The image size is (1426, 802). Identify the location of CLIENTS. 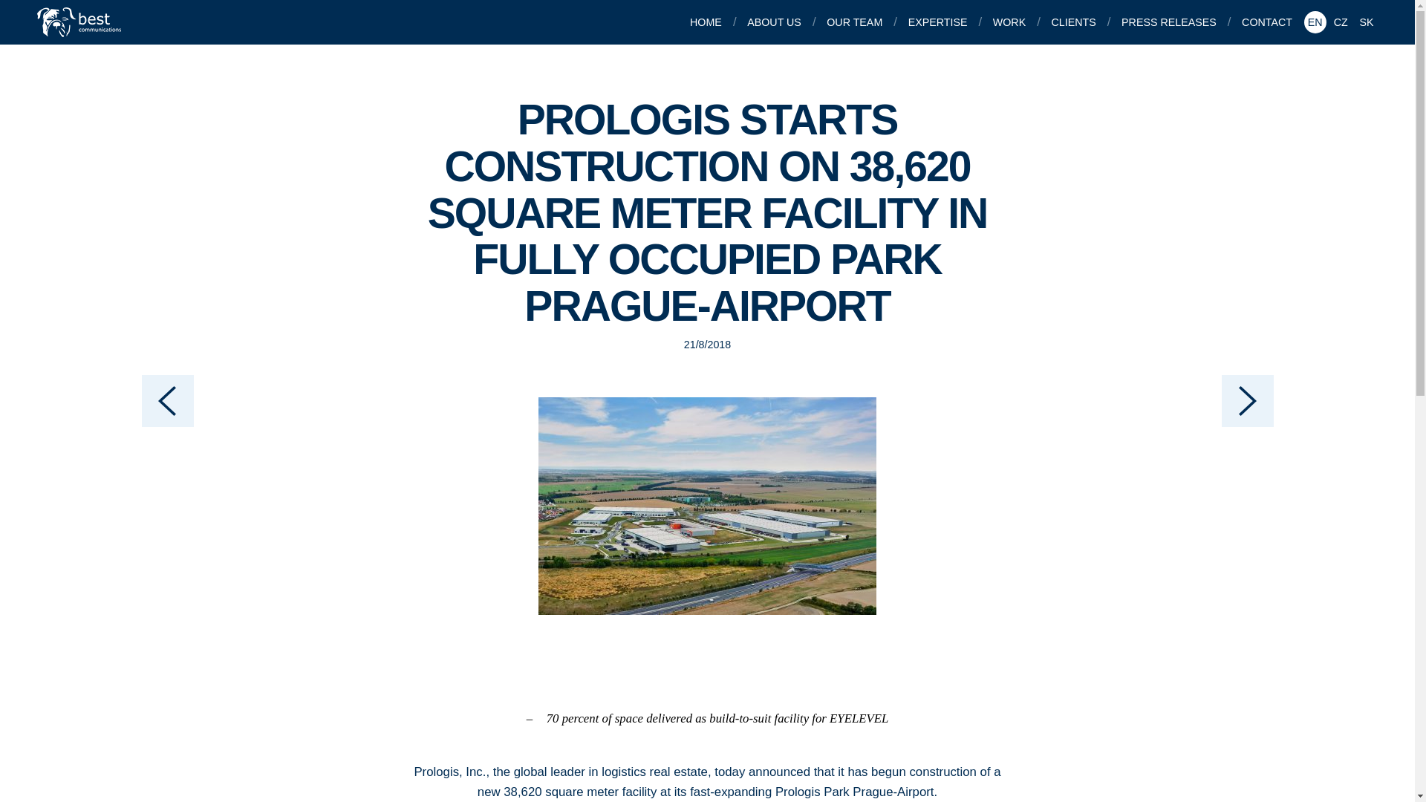
(1075, 22).